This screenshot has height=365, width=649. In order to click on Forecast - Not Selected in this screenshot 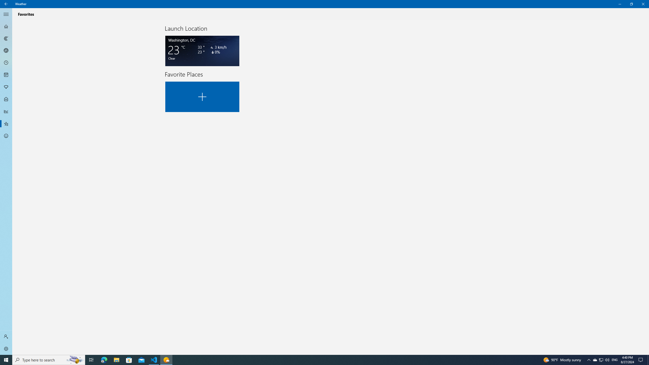, I will do `click(6, 26)`.